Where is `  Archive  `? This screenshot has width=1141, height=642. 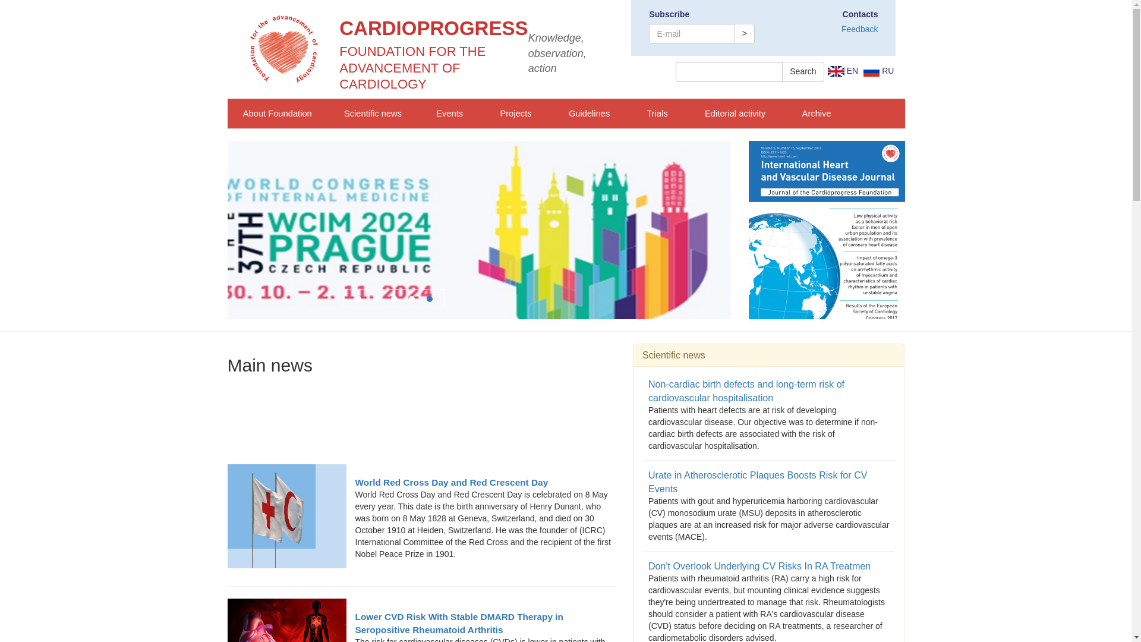   Archive   is located at coordinates (817, 114).